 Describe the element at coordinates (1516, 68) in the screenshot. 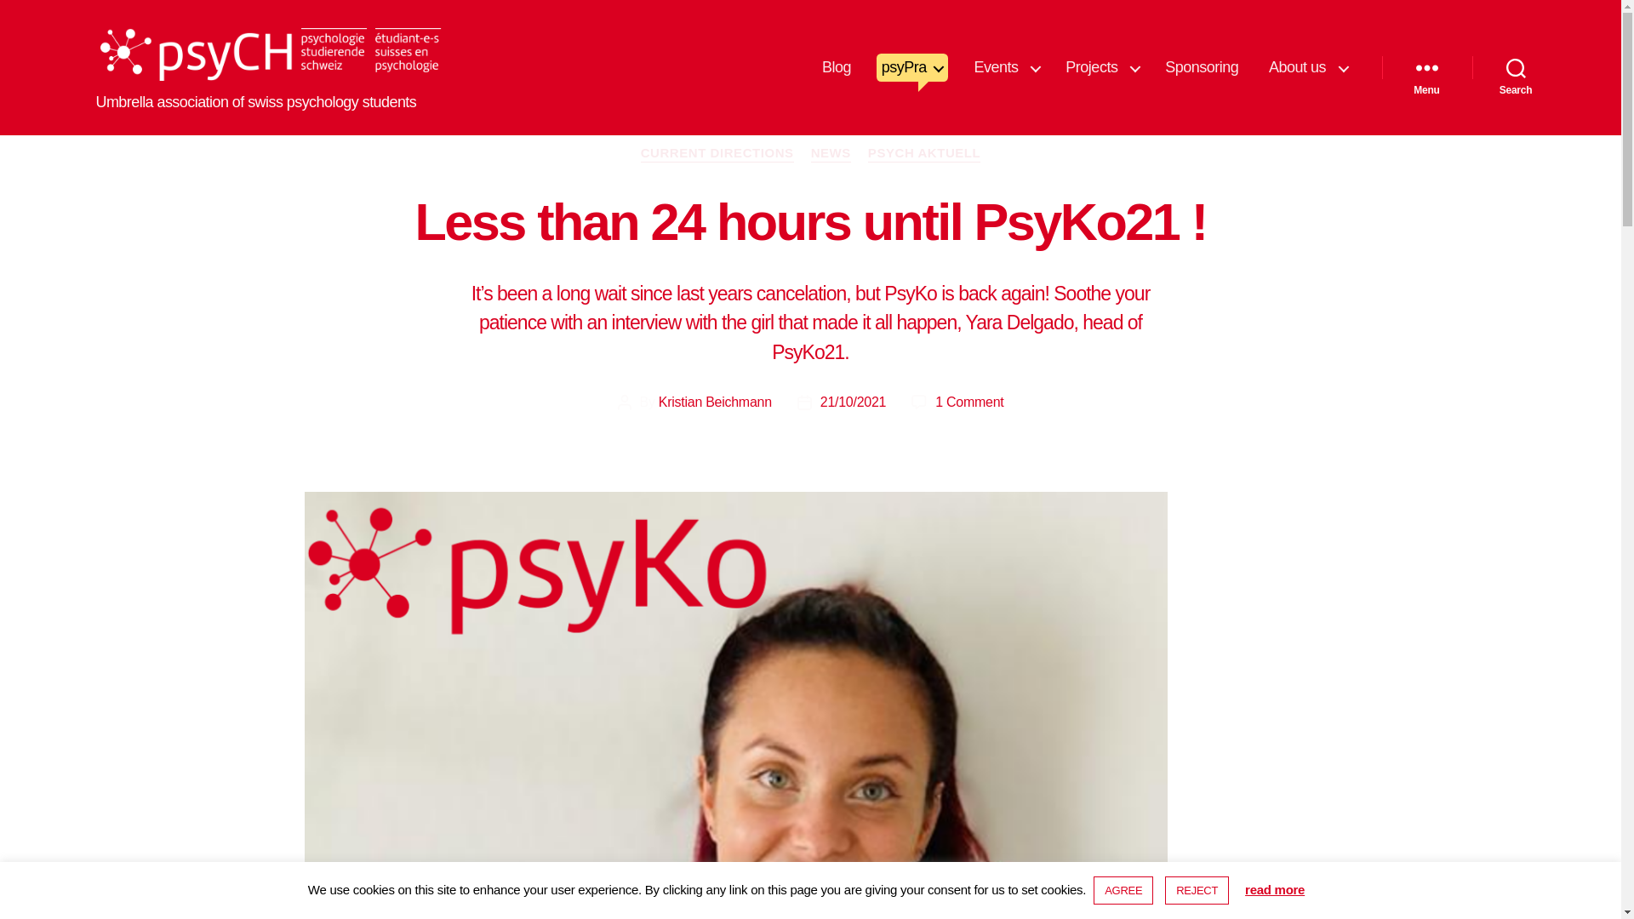

I see `Search` at that location.